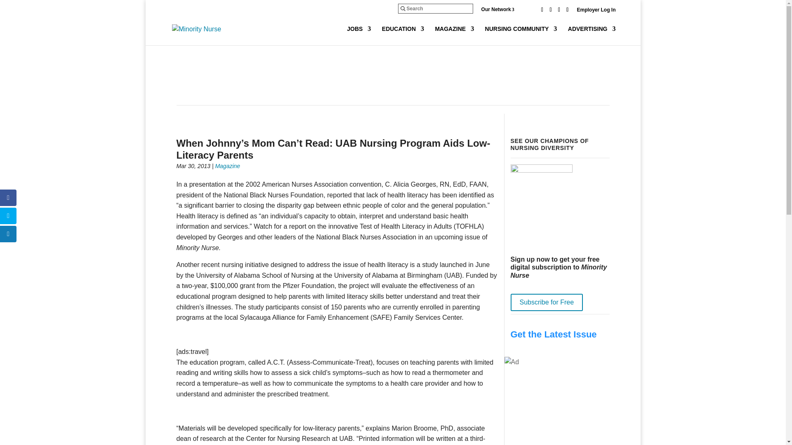  Describe the element at coordinates (547, 302) in the screenshot. I see `Subscribe for Free` at that location.